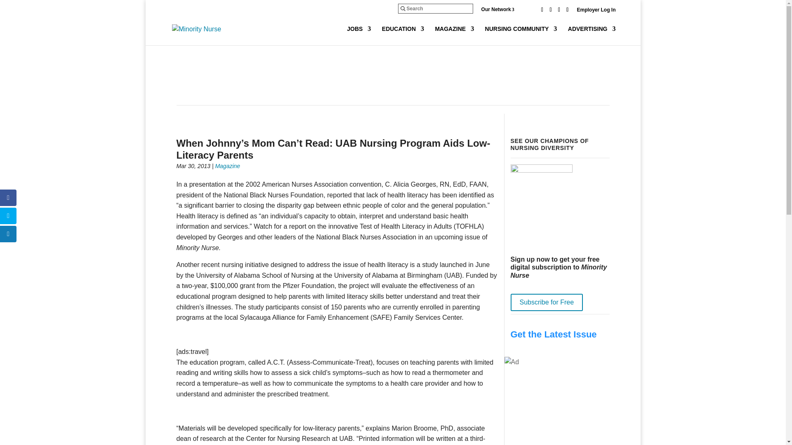  Describe the element at coordinates (547, 302) in the screenshot. I see `Subscribe for Free` at that location.